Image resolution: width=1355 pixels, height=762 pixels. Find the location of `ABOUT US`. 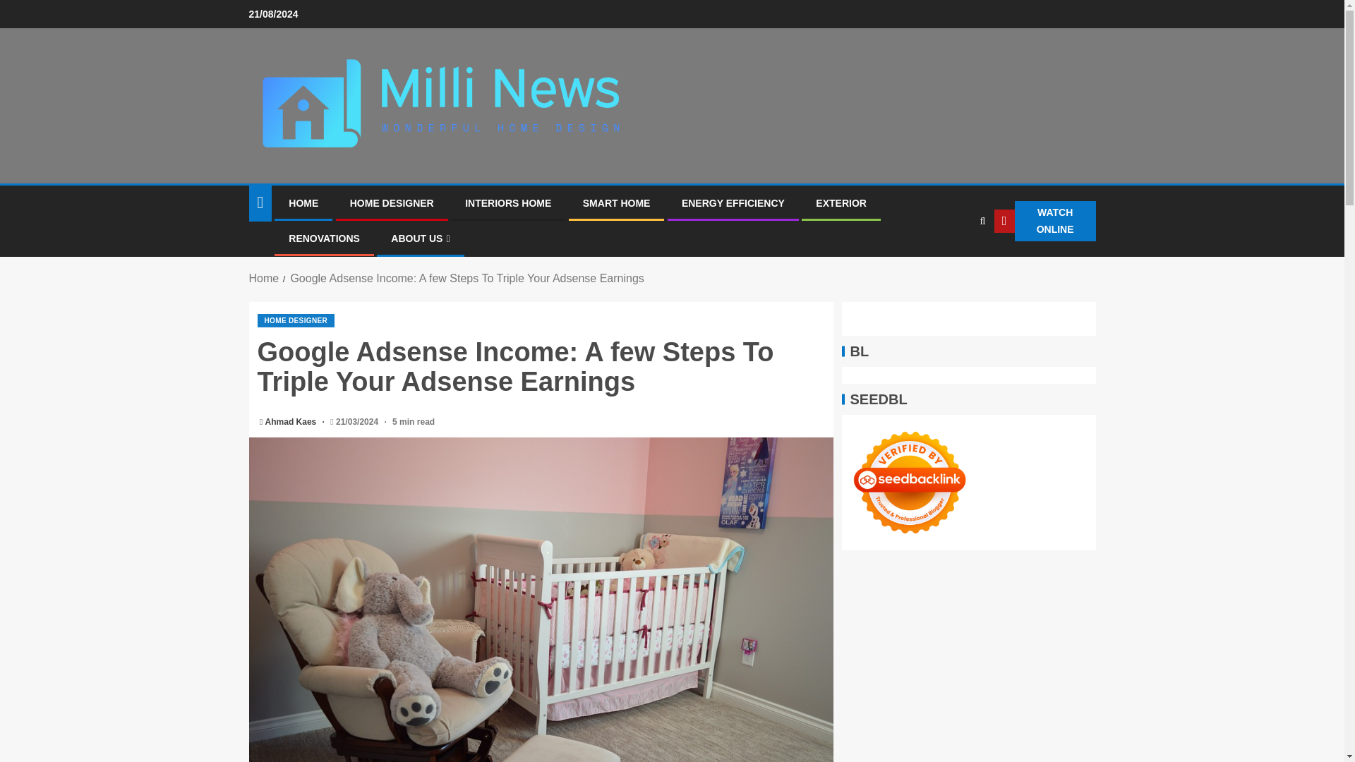

ABOUT US is located at coordinates (421, 238).